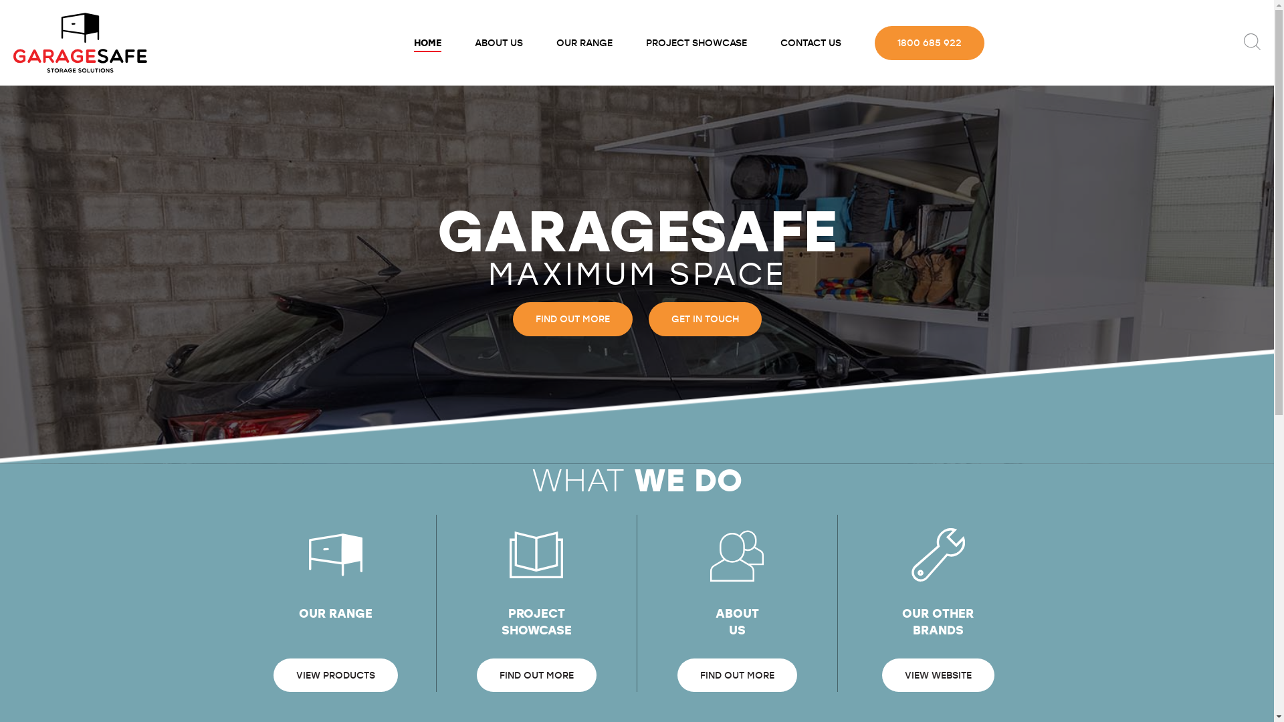 Image resolution: width=1284 pixels, height=722 pixels. Describe the element at coordinates (498, 43) in the screenshot. I see `ABOUT US` at that location.